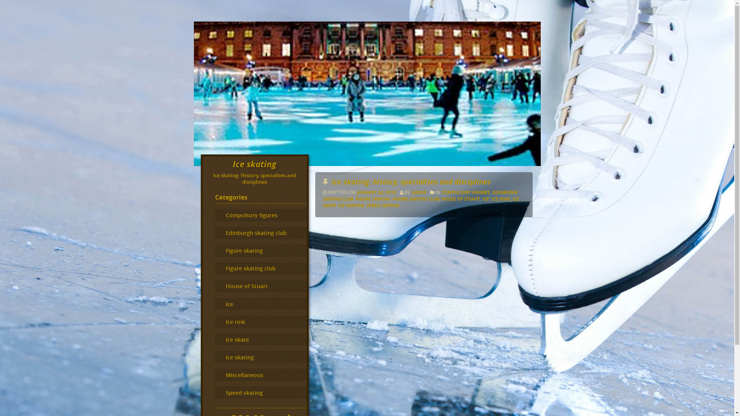 The image size is (740, 416). What do you see at coordinates (261, 250) in the screenshot?
I see `Figure skating` at bounding box center [261, 250].